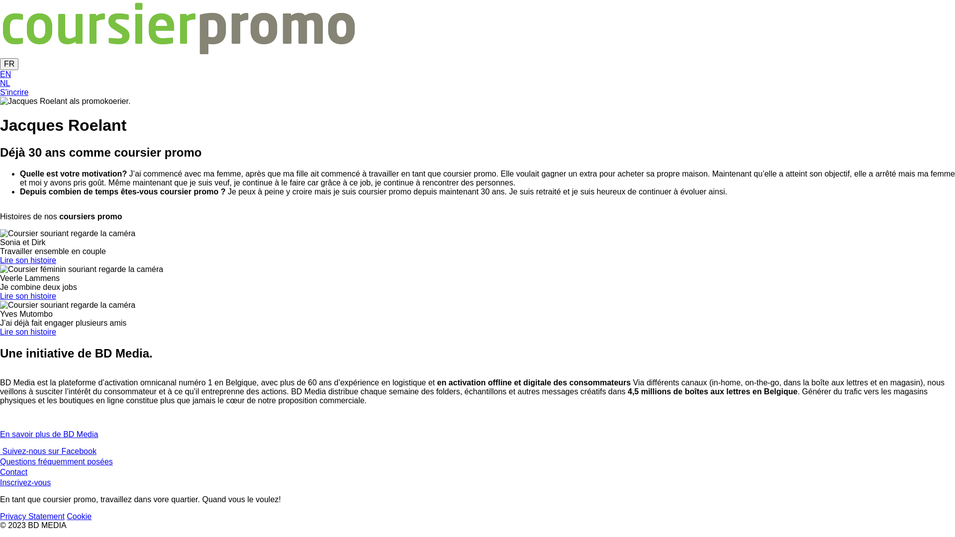 The height and width of the screenshot is (537, 955). Describe the element at coordinates (28, 332) in the screenshot. I see `Lire son histoire` at that location.